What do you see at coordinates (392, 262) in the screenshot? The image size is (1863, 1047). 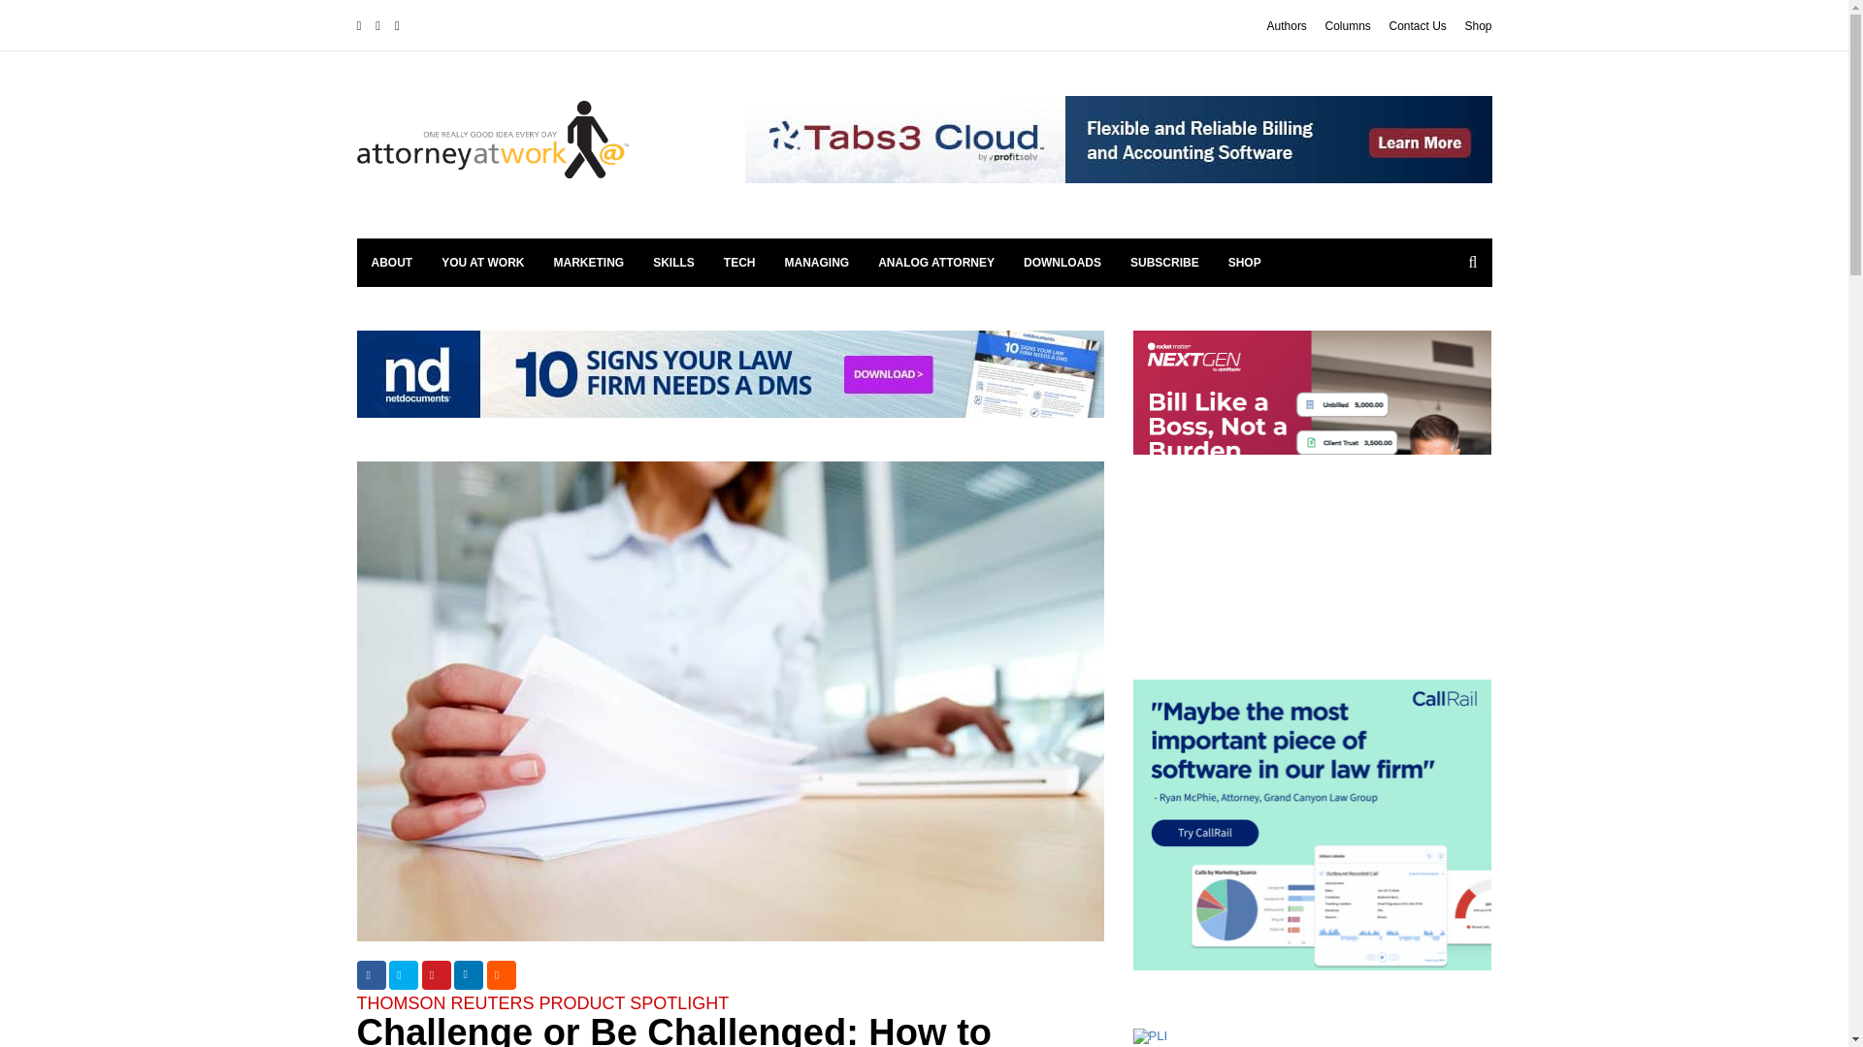 I see `About` at bounding box center [392, 262].